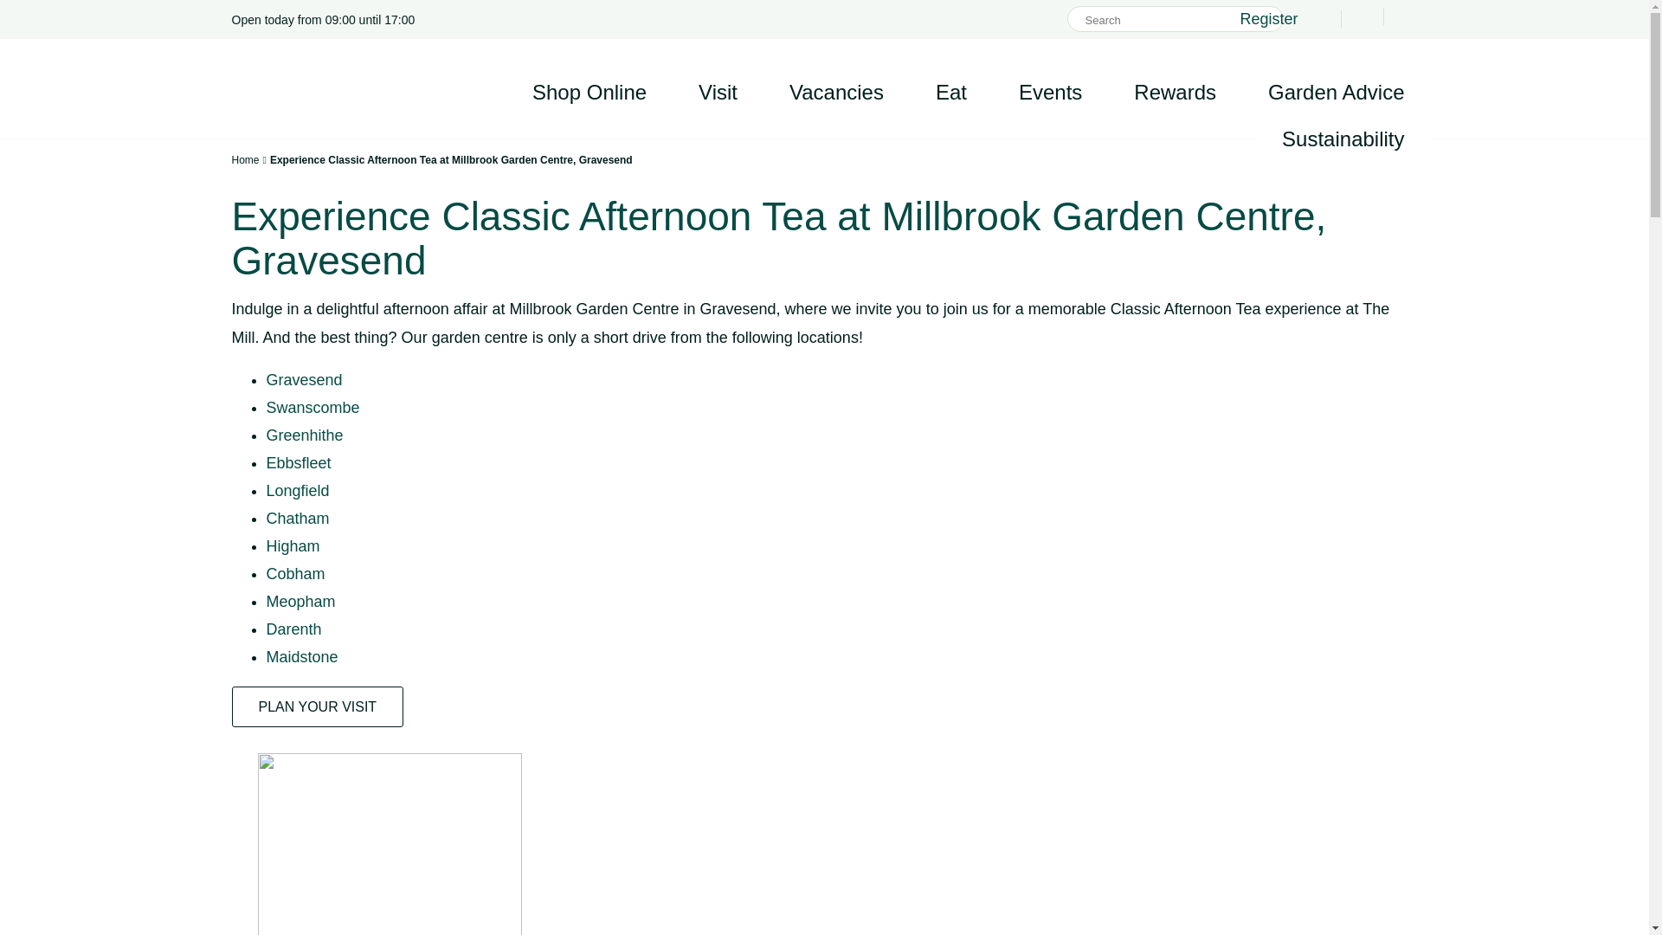 The image size is (1662, 935). What do you see at coordinates (589, 92) in the screenshot?
I see `Shop Online` at bounding box center [589, 92].